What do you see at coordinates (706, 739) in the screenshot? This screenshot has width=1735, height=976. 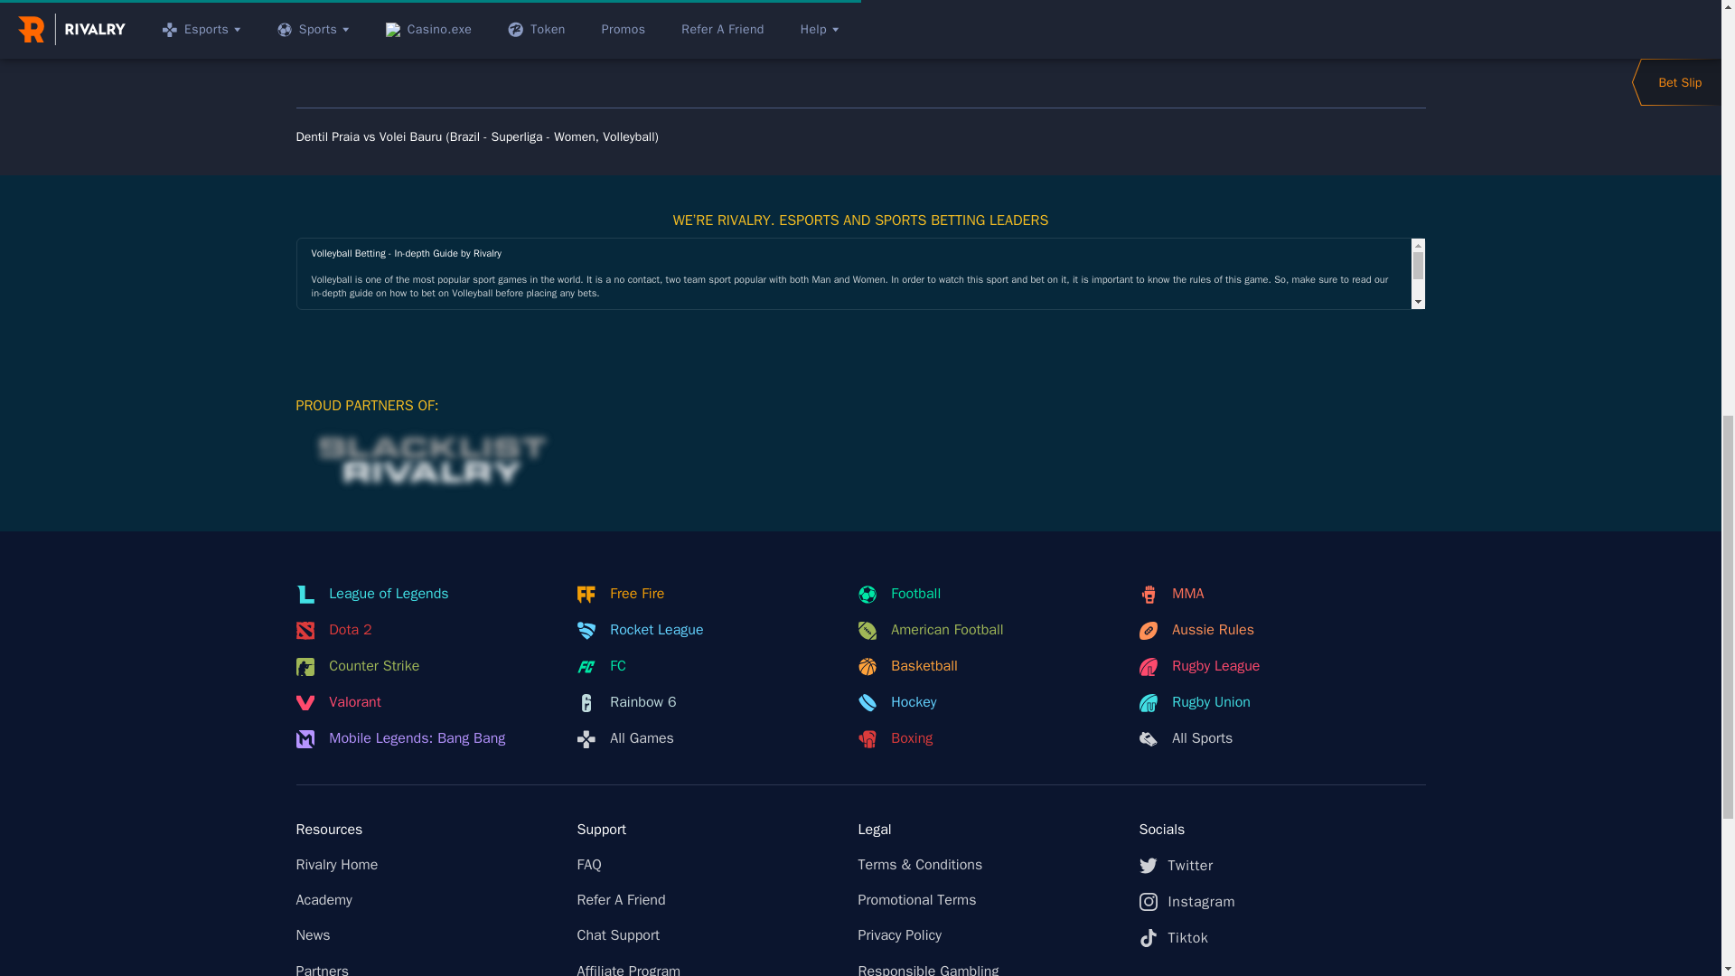 I see `All Games` at bounding box center [706, 739].